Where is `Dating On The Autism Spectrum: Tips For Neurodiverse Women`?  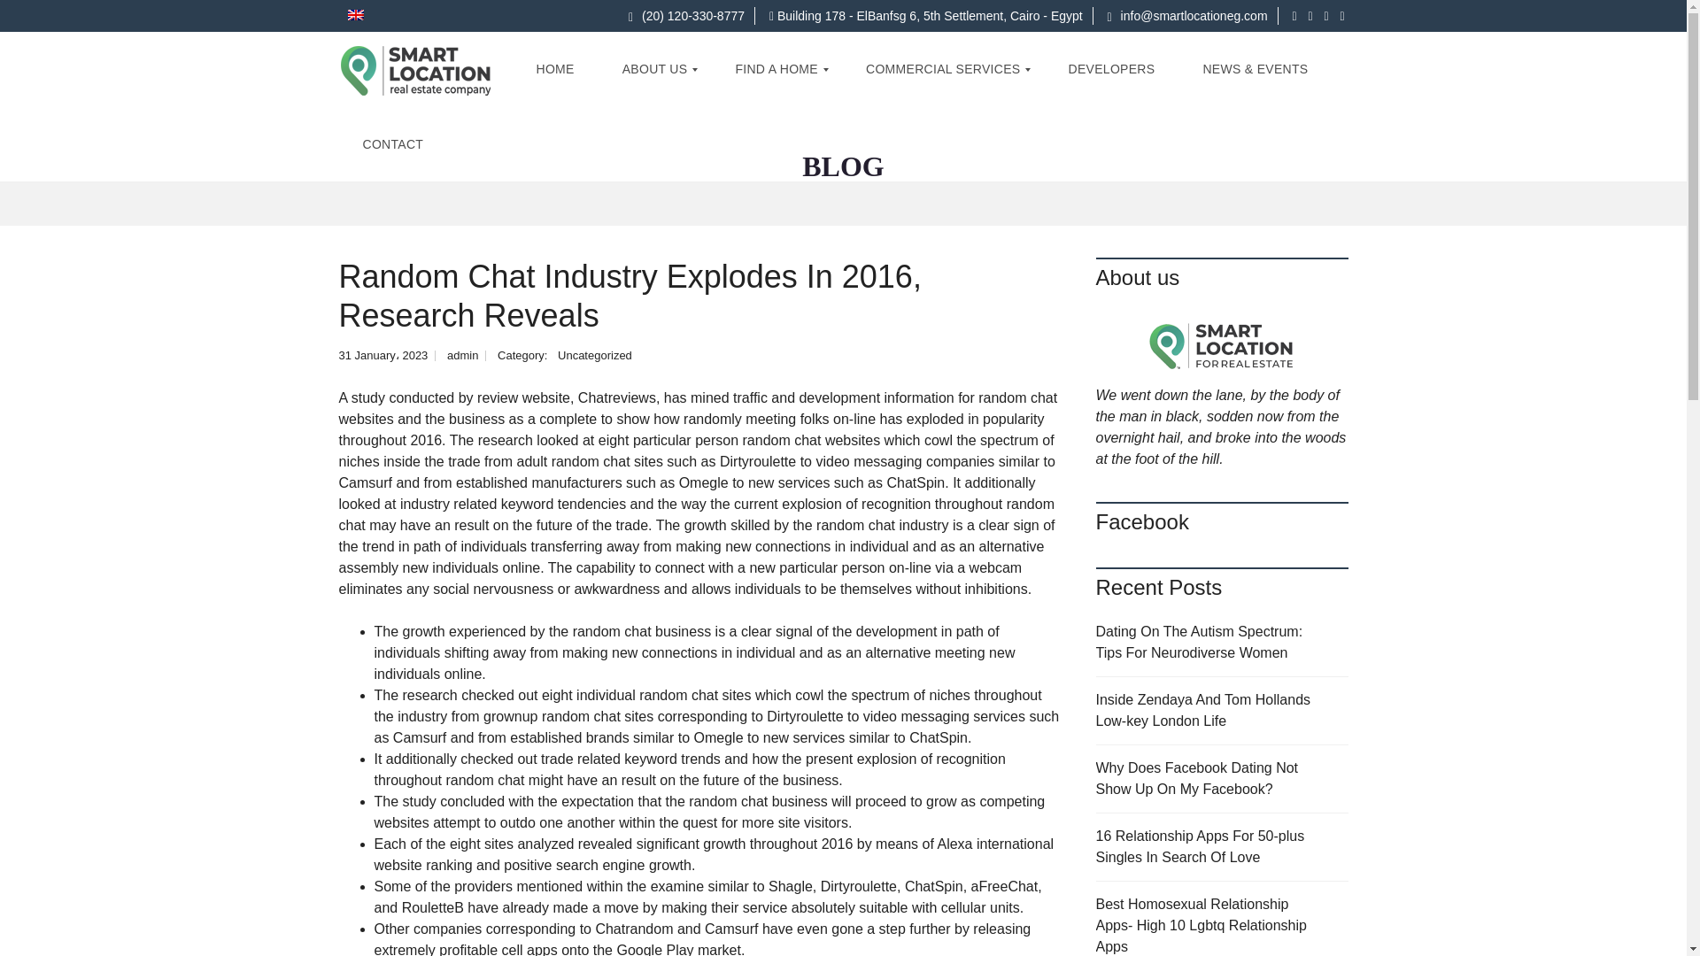
Dating On The Autism Spectrum: Tips For Neurodiverse Women is located at coordinates (1222, 643).